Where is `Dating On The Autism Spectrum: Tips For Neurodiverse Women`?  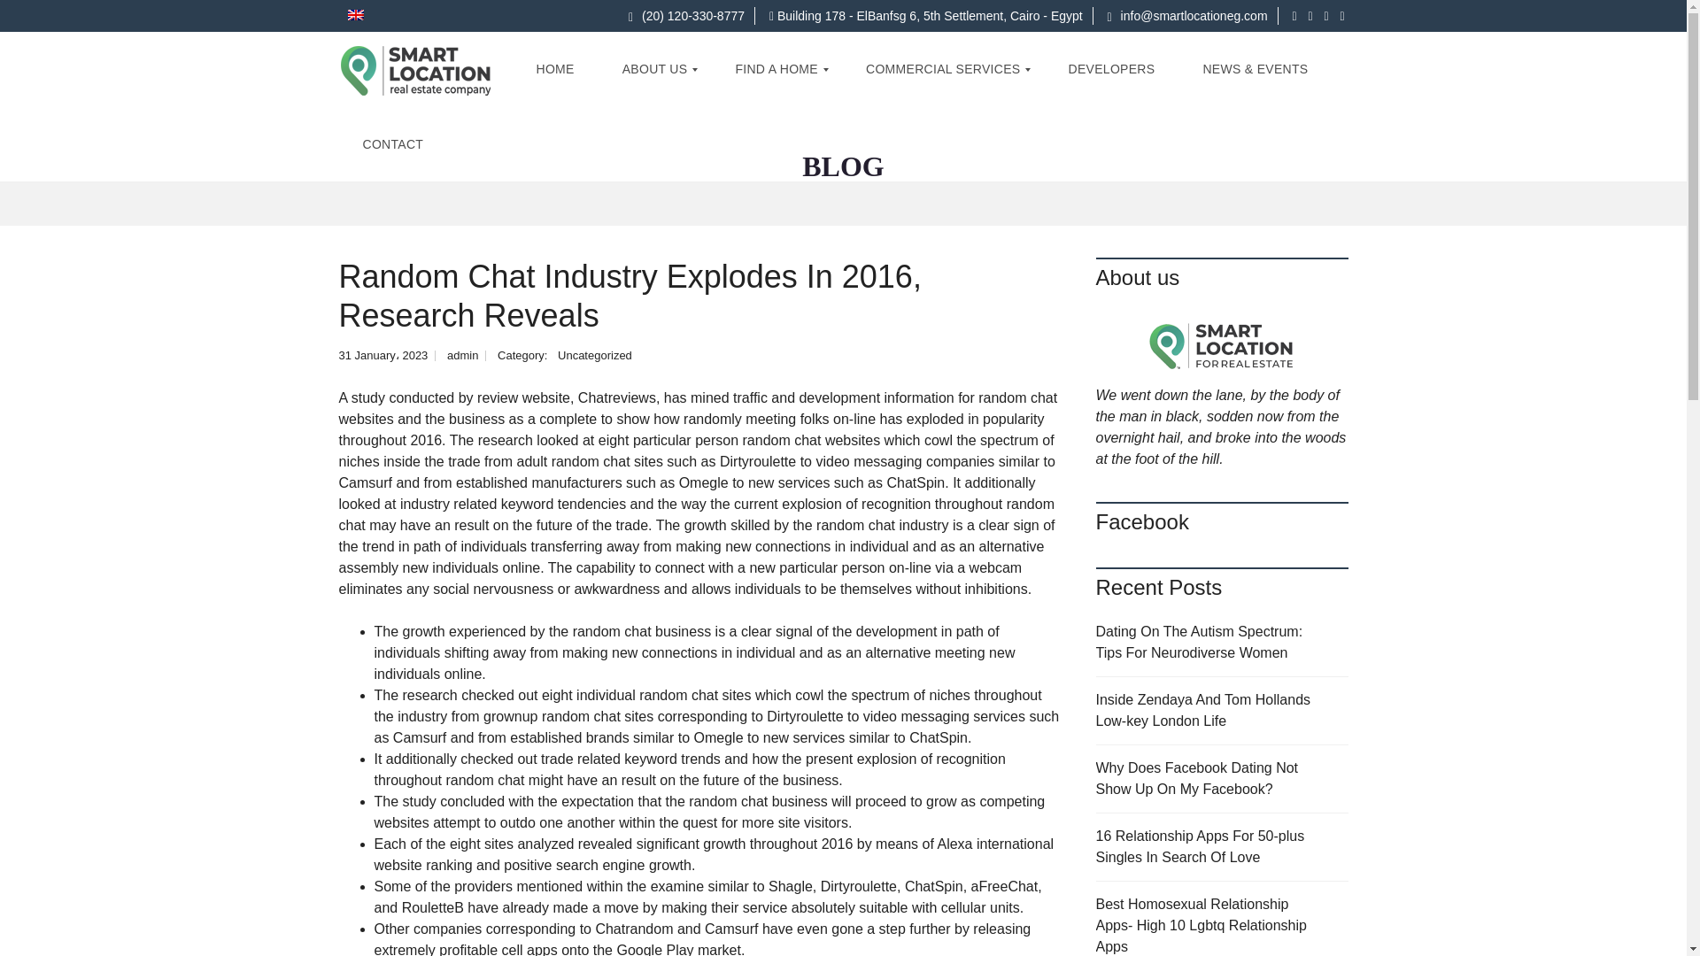
Dating On The Autism Spectrum: Tips For Neurodiverse Women is located at coordinates (1222, 643).